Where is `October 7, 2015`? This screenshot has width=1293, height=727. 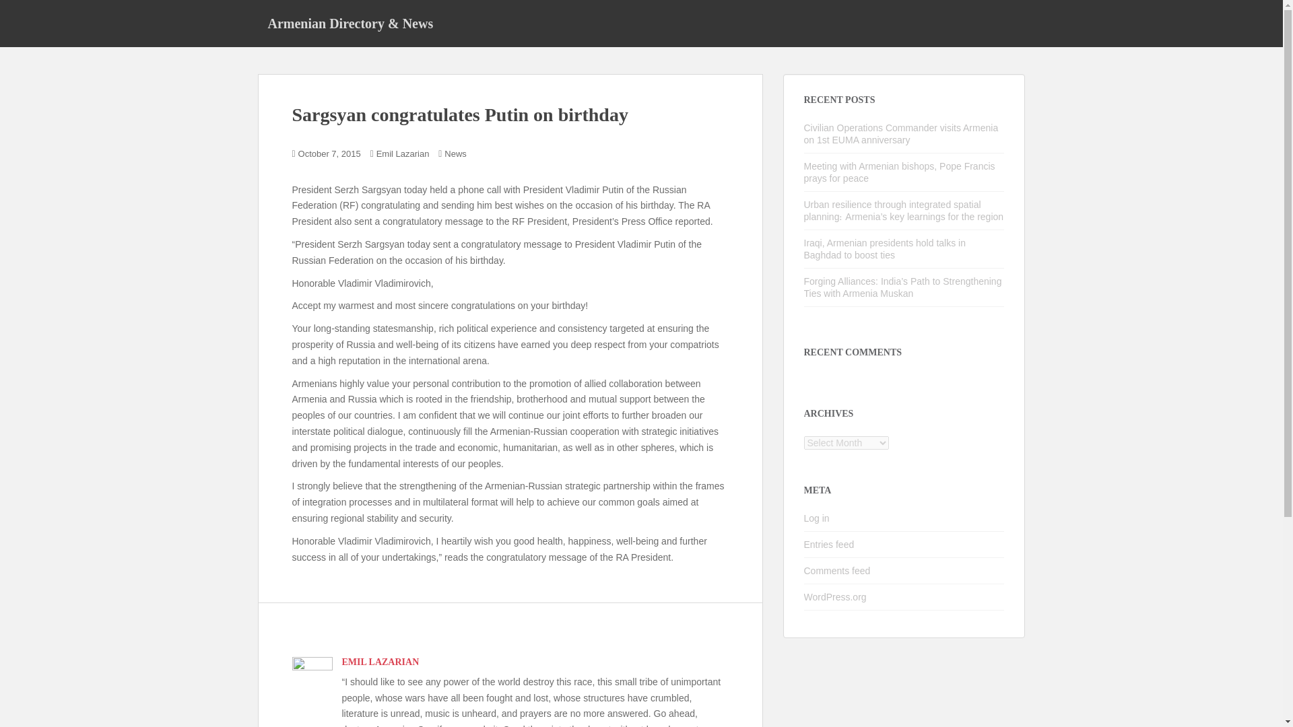
October 7, 2015 is located at coordinates (329, 153).